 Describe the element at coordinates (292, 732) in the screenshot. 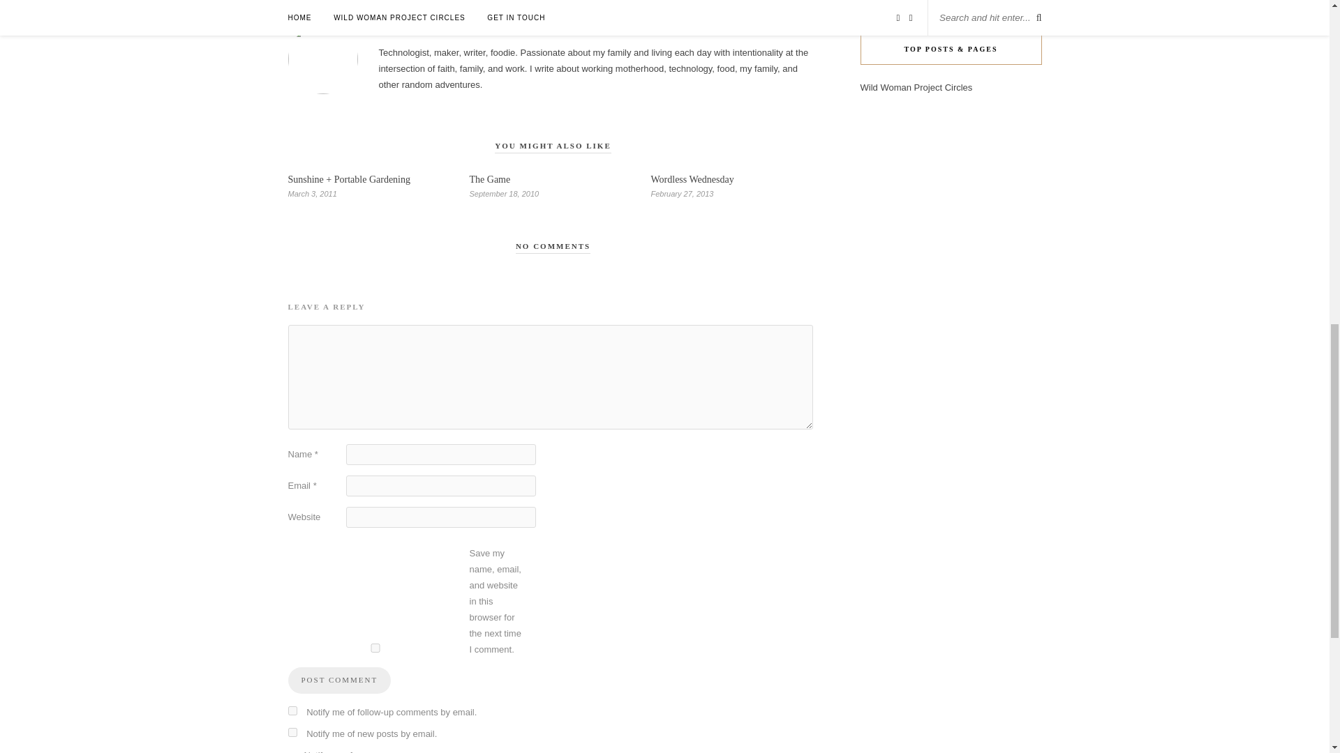

I see `subscribe` at that location.